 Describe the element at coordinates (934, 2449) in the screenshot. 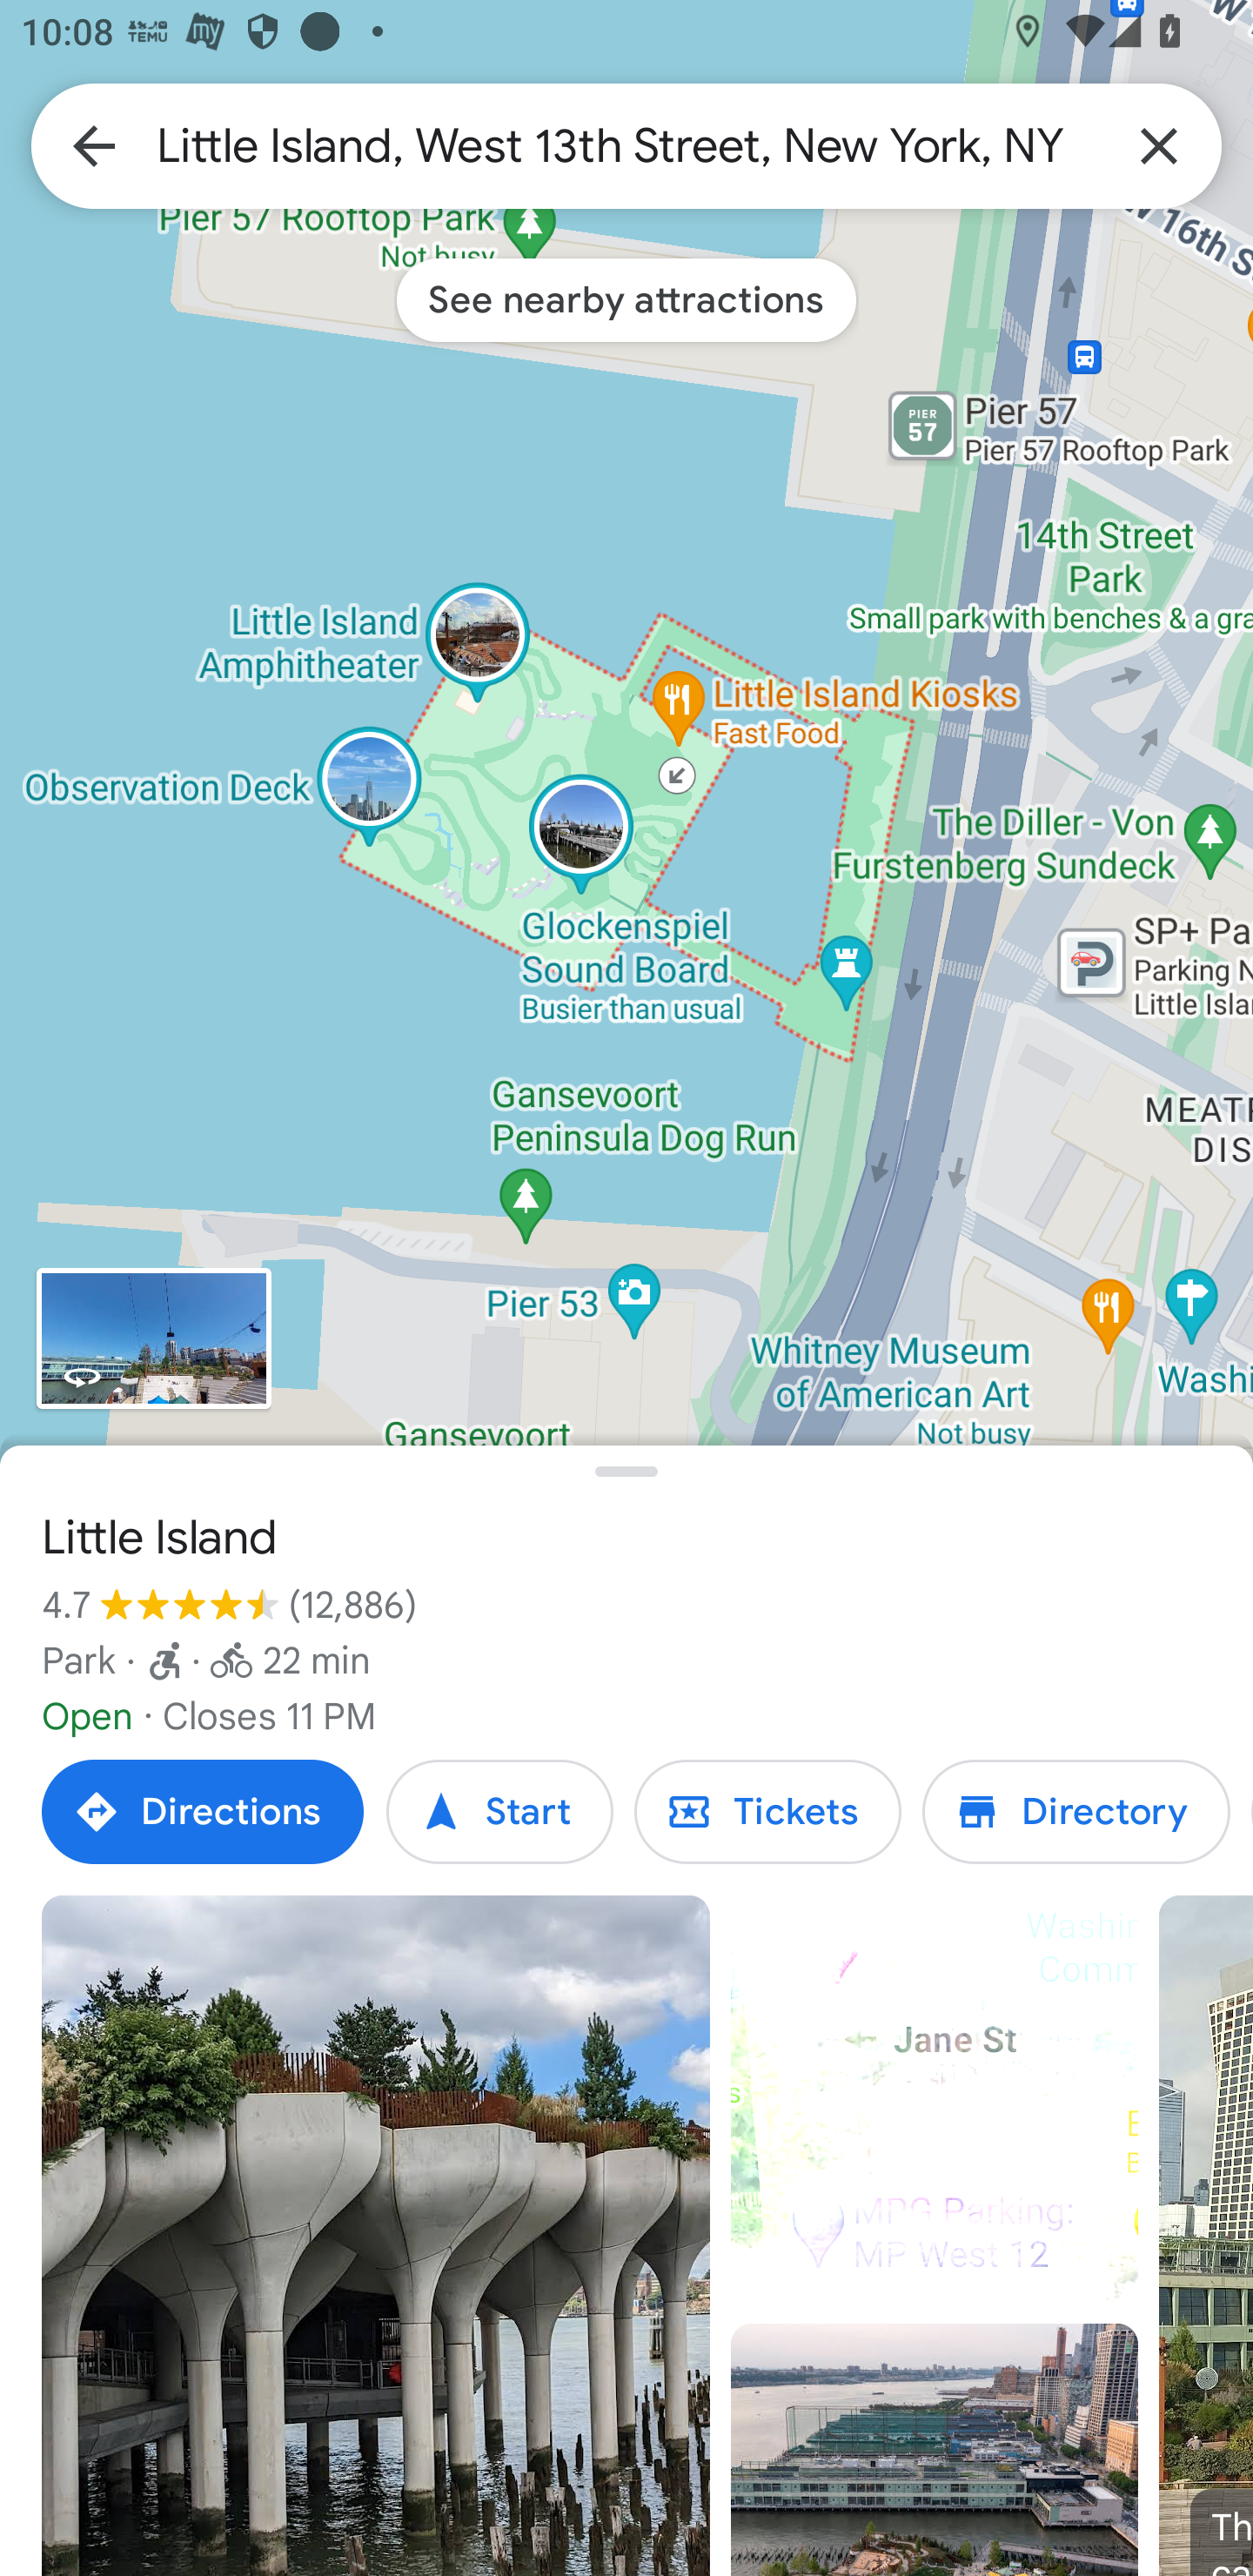

I see `Photo` at that location.